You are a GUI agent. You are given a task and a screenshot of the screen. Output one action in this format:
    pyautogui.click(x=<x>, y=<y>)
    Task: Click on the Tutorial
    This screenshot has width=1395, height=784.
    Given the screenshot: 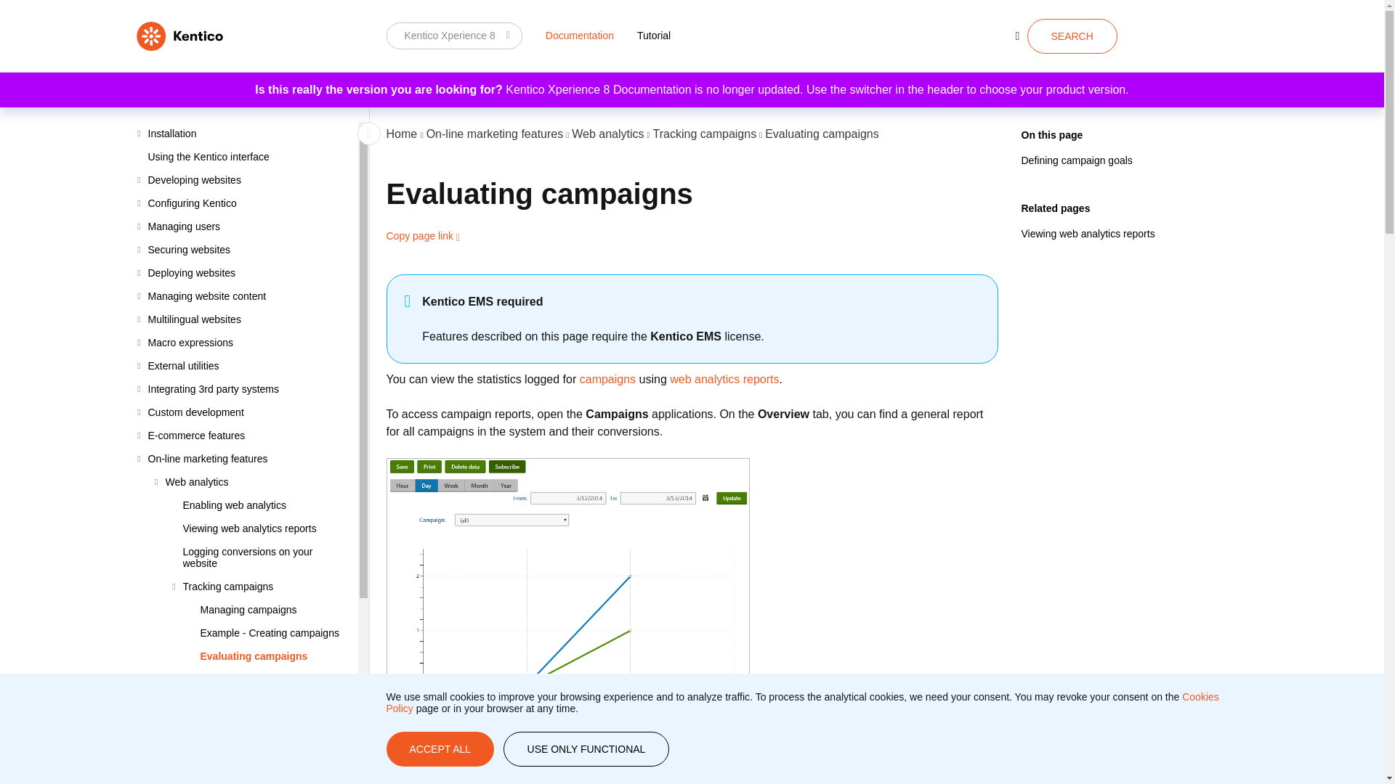 What is the action you would take?
    pyautogui.click(x=653, y=35)
    